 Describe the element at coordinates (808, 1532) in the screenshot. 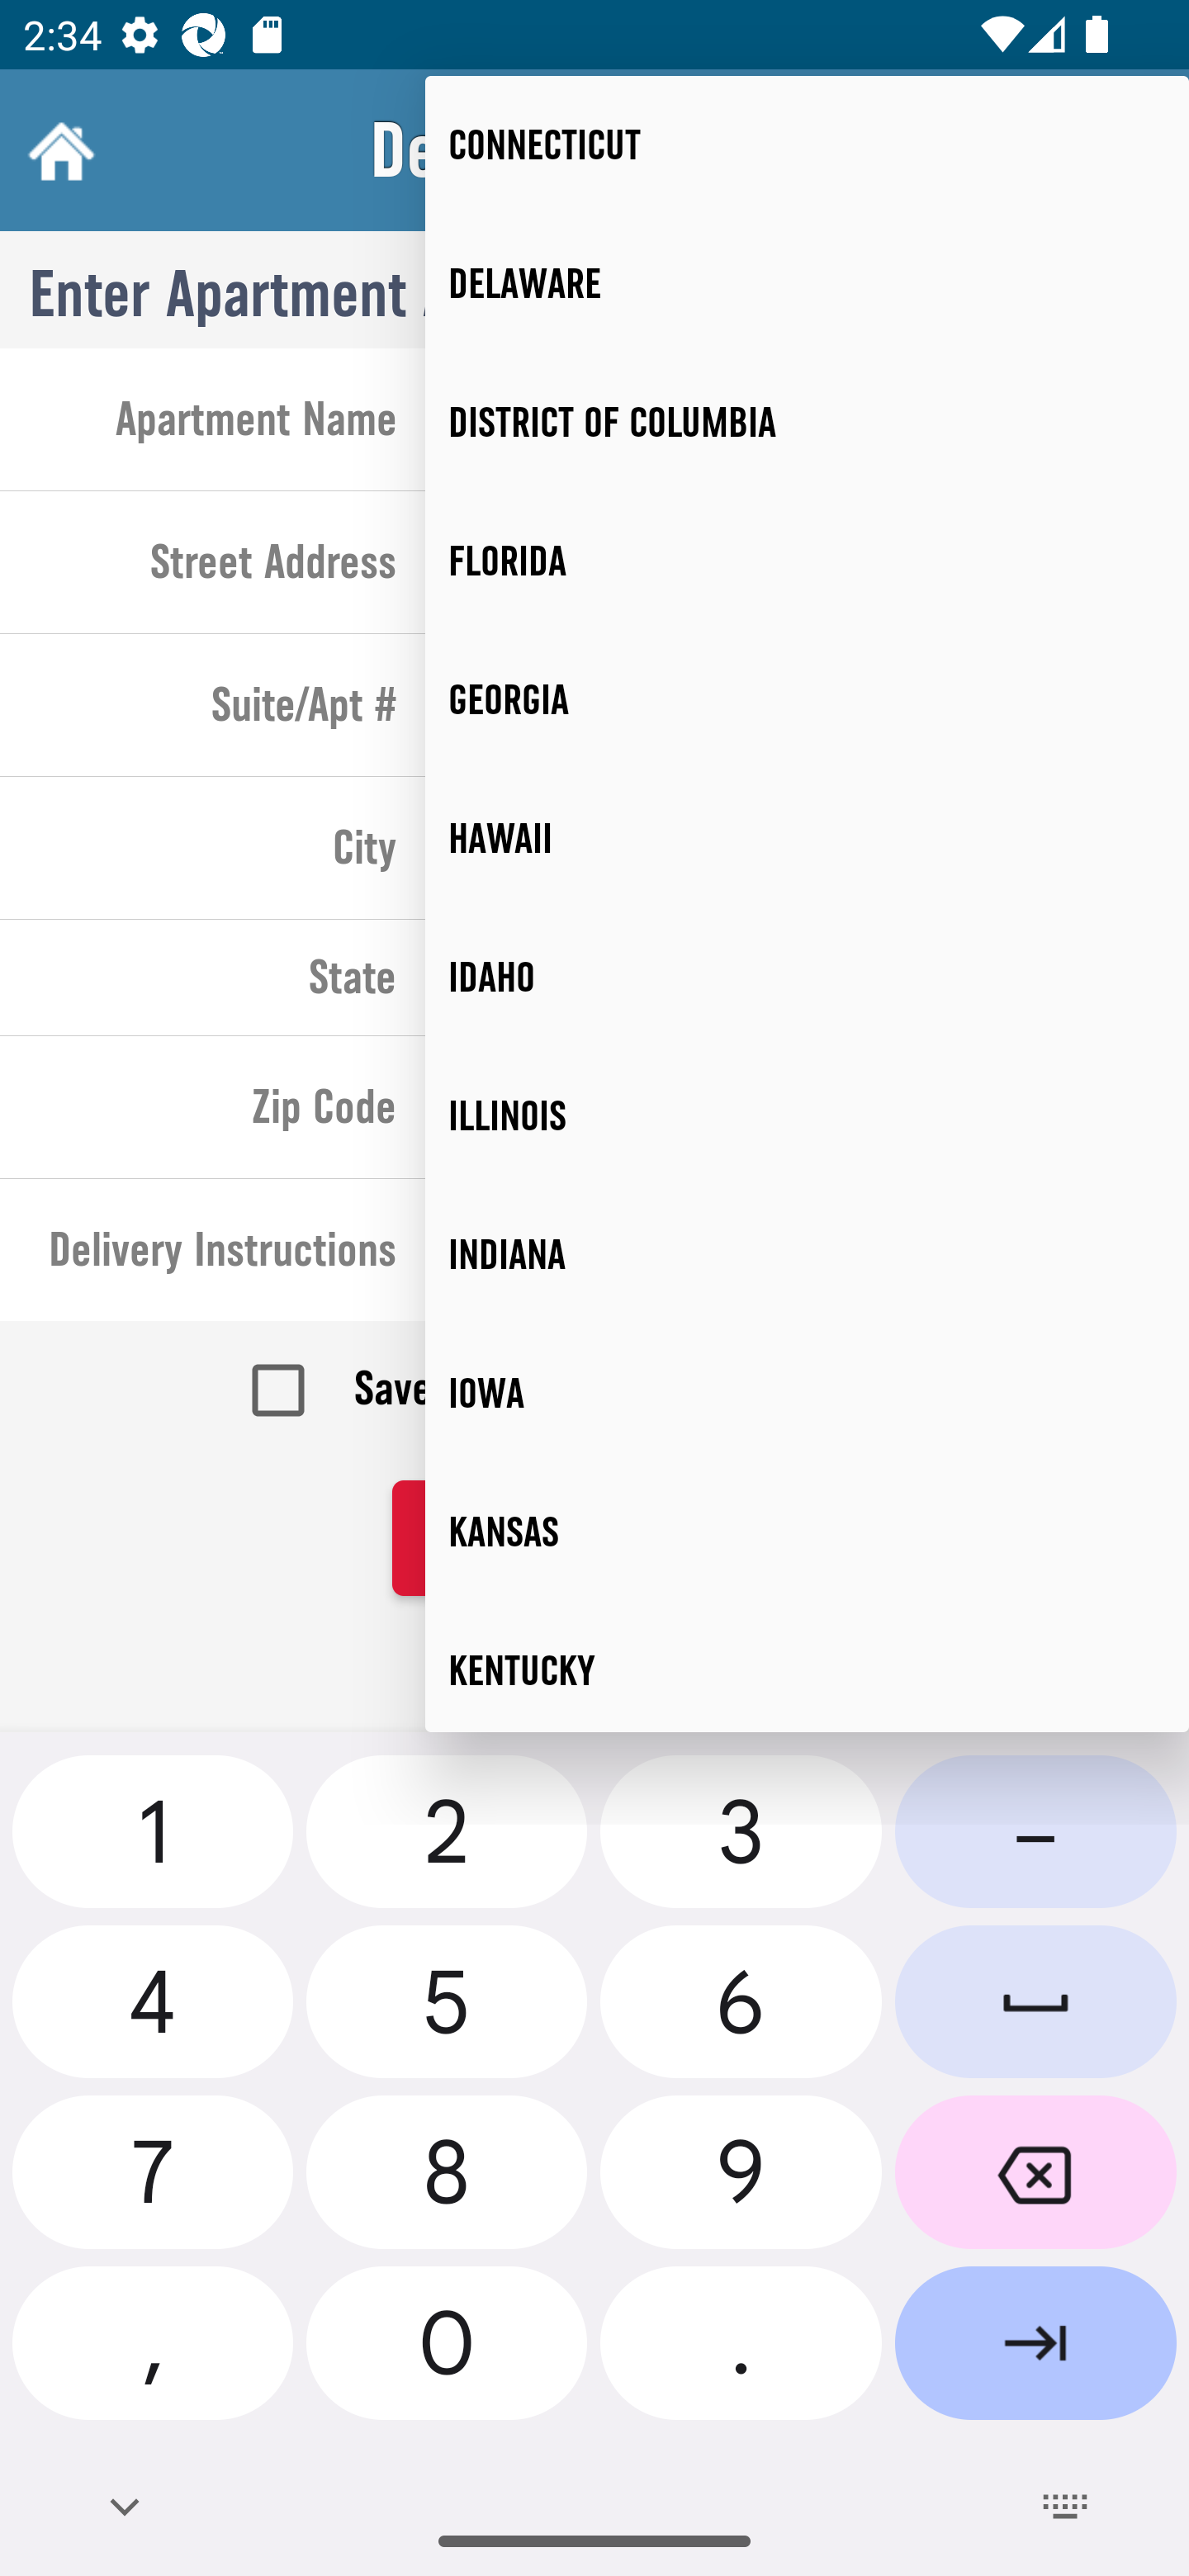

I see `KANSAS` at that location.